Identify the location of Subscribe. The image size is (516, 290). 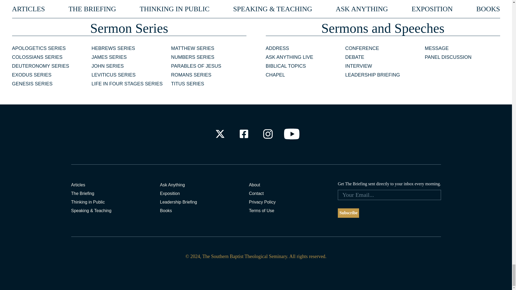
(348, 213).